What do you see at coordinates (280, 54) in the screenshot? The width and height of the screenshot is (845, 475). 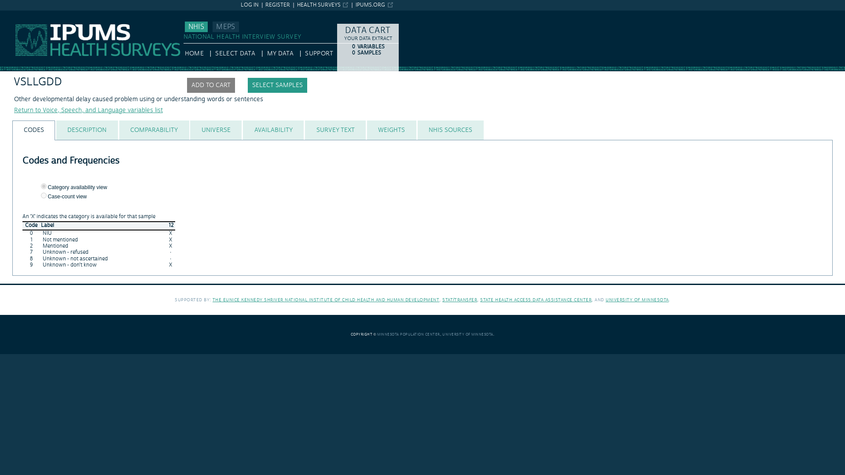 I see `MY DATA` at bounding box center [280, 54].